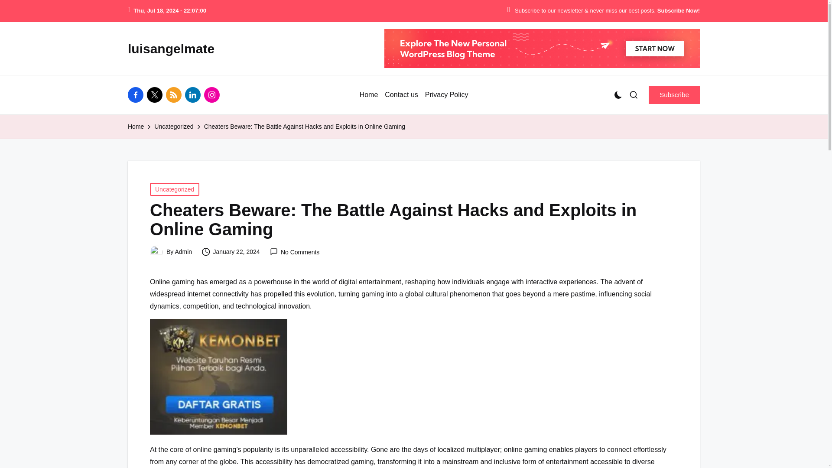 The height and width of the screenshot is (468, 832). Describe the element at coordinates (171, 49) in the screenshot. I see `luisangelmate` at that location.